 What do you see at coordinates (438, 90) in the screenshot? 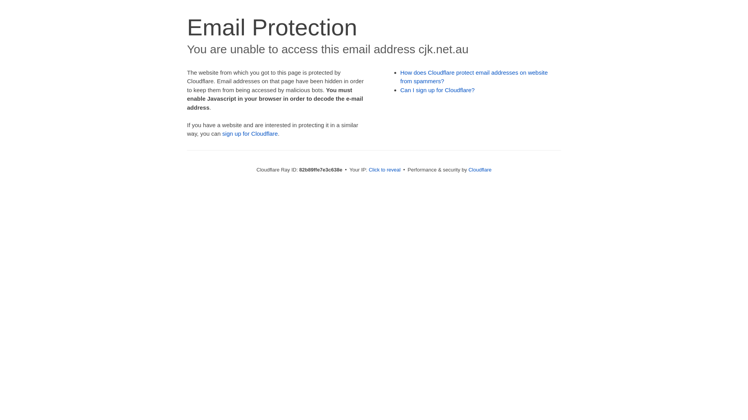
I see `Can I sign up for Cloudflare?` at bounding box center [438, 90].